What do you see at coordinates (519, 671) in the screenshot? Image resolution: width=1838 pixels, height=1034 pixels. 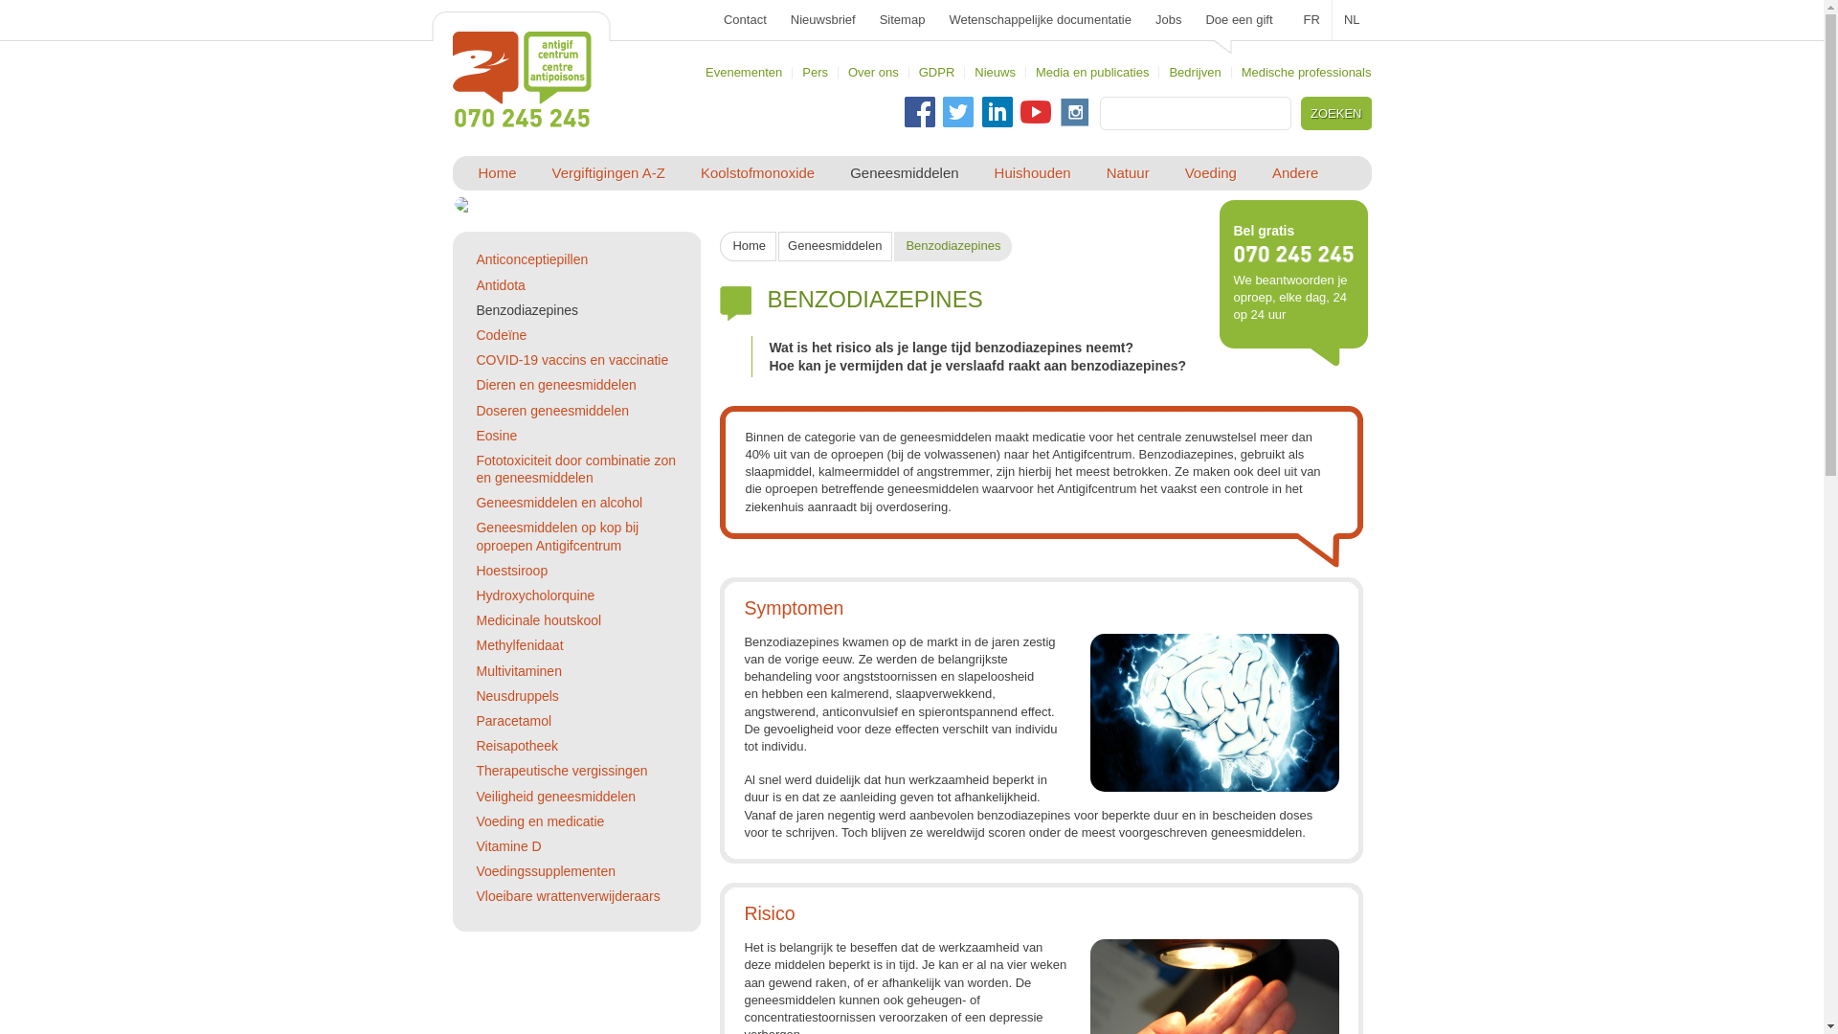 I see `Multivitaminen` at bounding box center [519, 671].